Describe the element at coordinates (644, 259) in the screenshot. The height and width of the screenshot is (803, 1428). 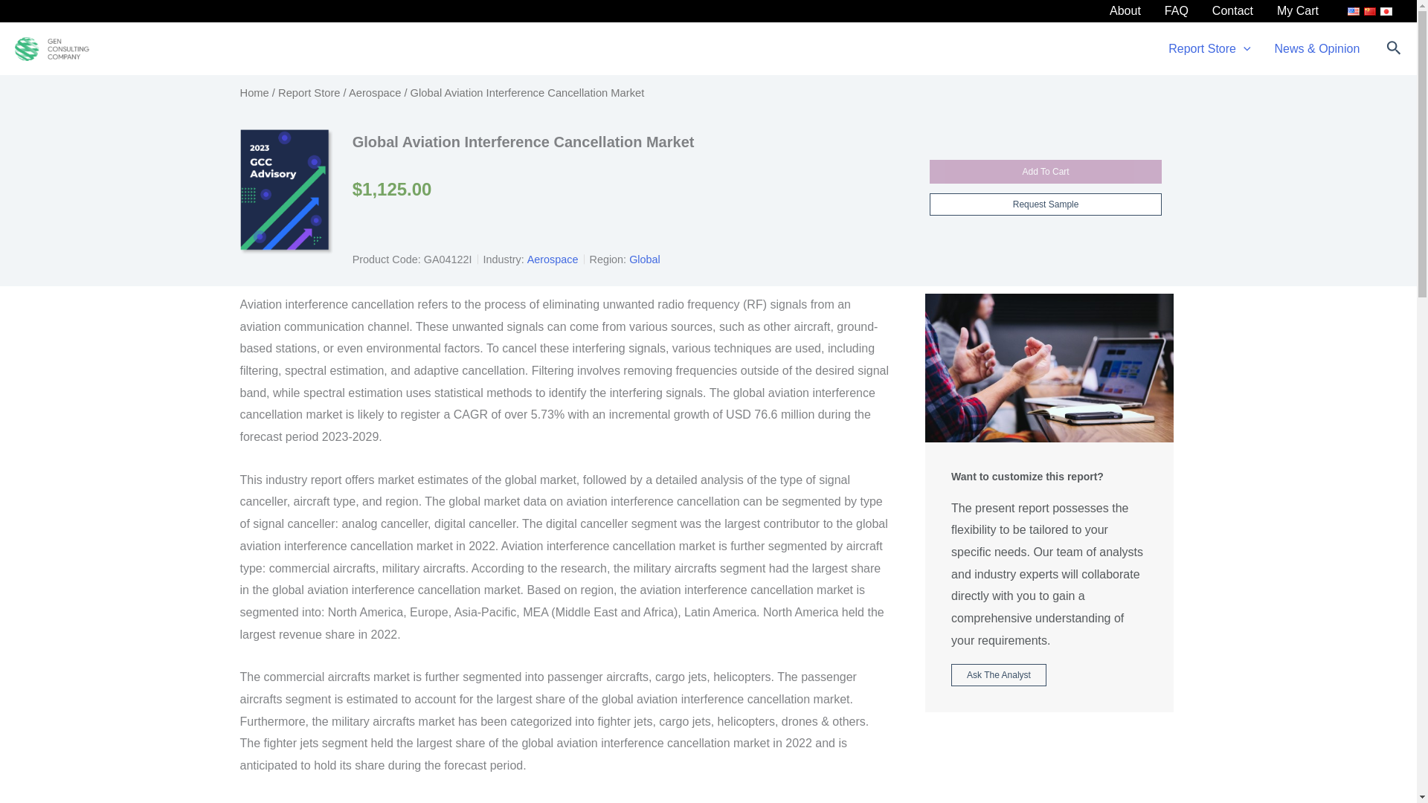
I see `Global` at that location.